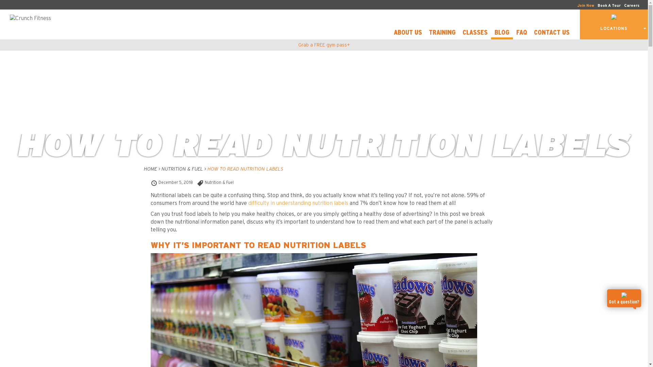  What do you see at coordinates (522, 34) in the screenshot?
I see `FAQ` at bounding box center [522, 34].